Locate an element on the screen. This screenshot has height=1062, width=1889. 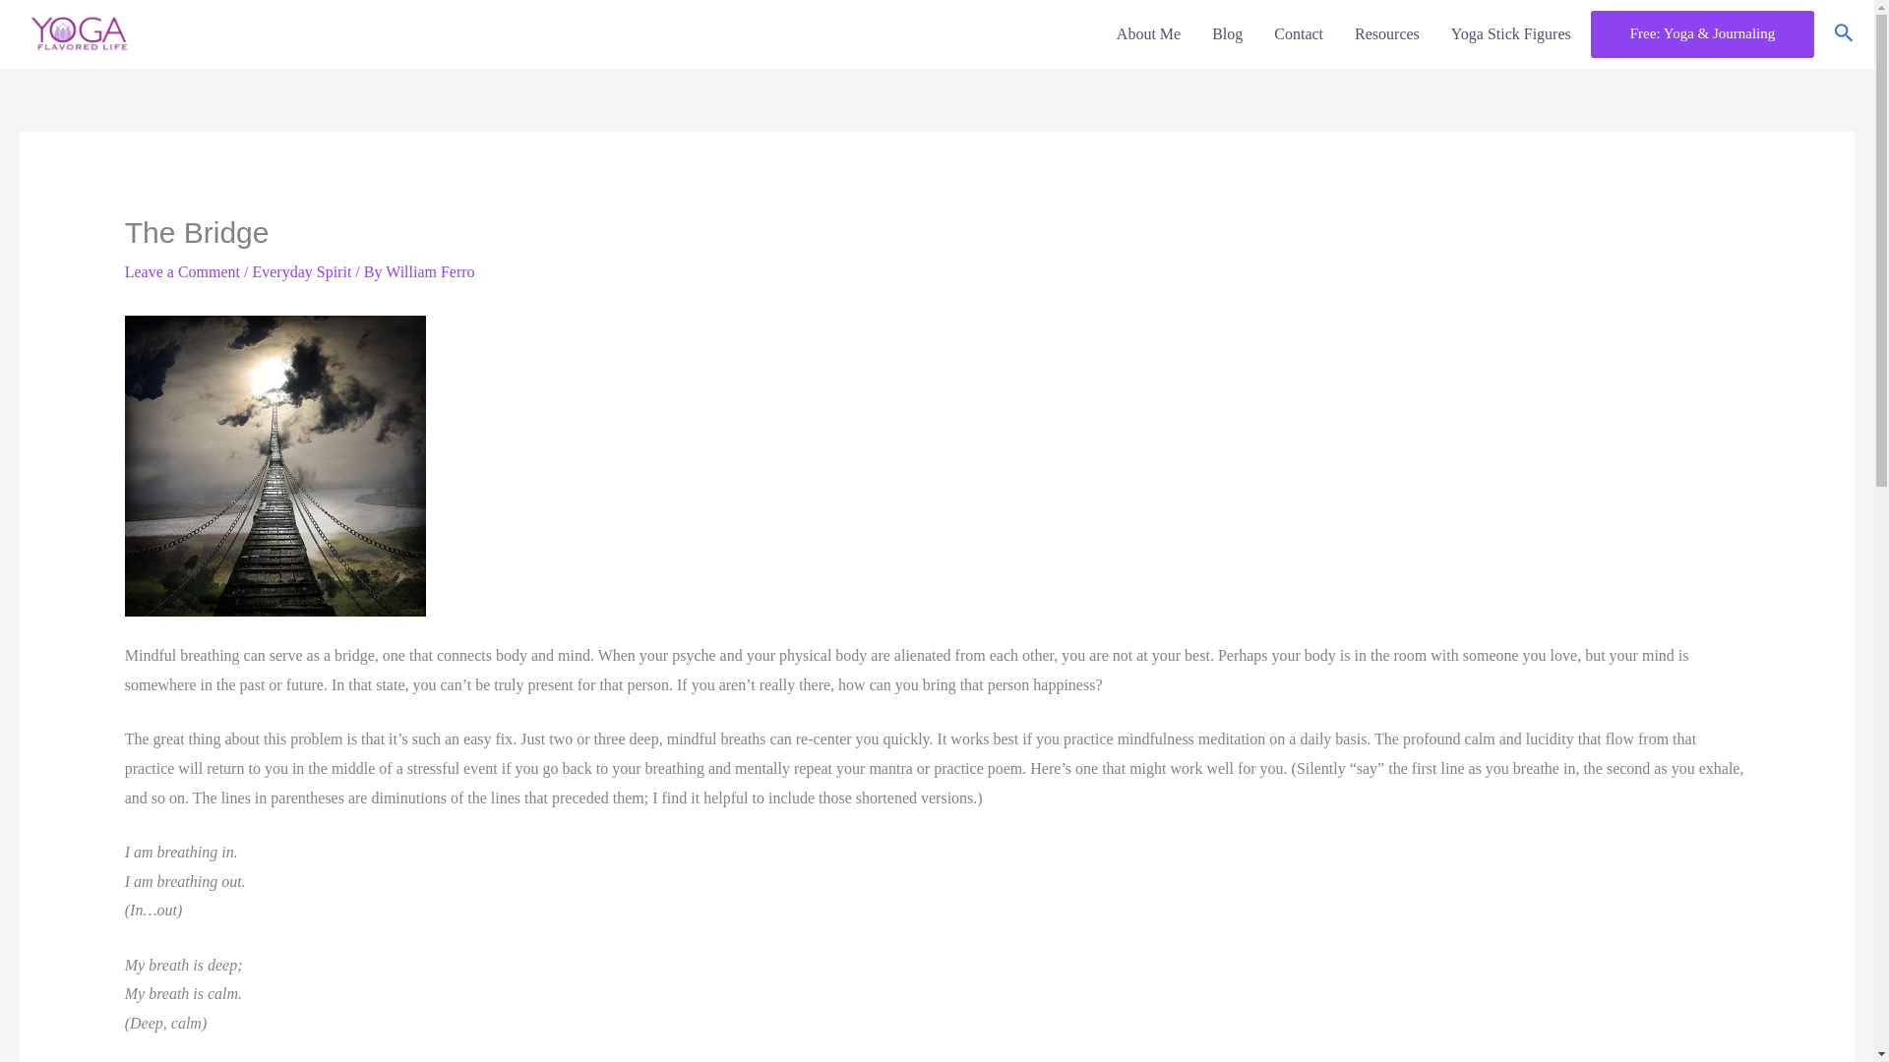
View all posts by William Ferro is located at coordinates (429, 271).